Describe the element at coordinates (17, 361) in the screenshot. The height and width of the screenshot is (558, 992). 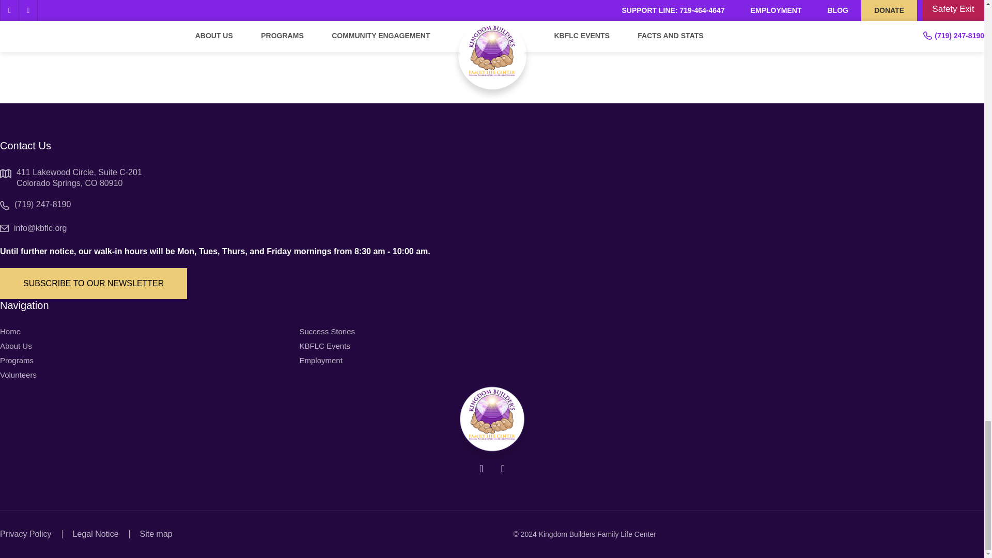
I see `Programs` at that location.